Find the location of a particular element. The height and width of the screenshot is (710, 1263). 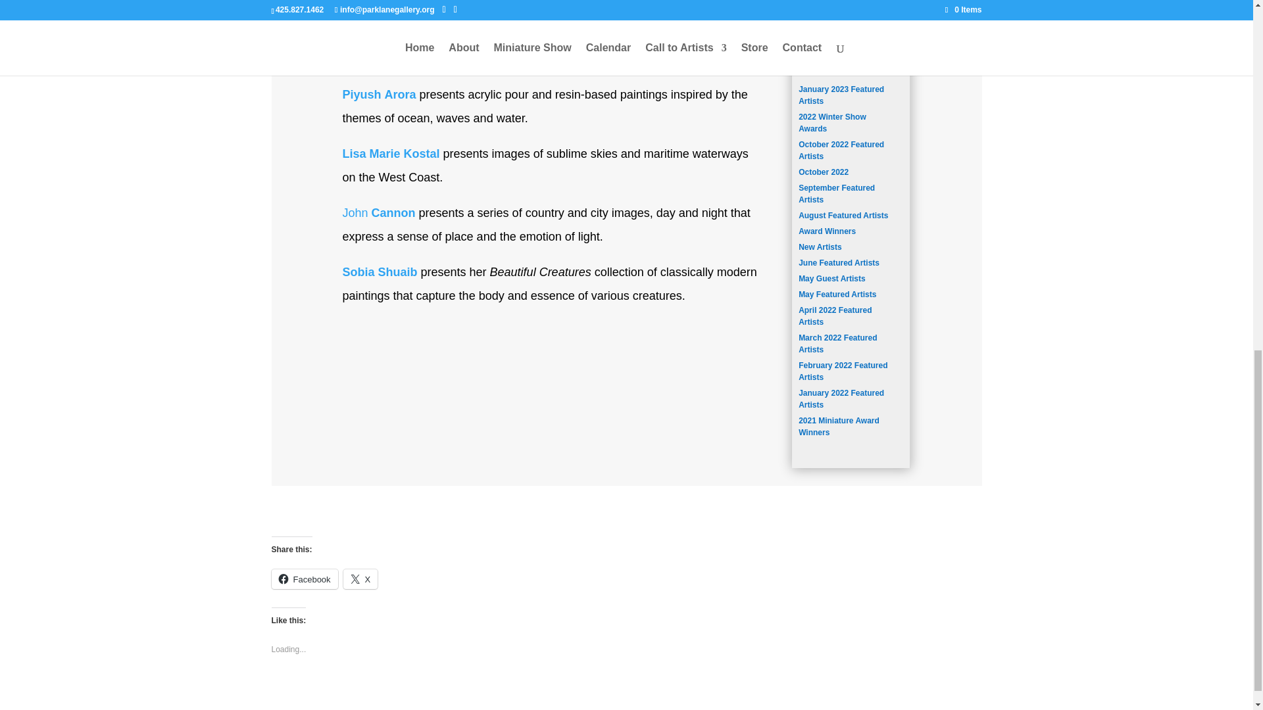

Award Winners is located at coordinates (827, 231).